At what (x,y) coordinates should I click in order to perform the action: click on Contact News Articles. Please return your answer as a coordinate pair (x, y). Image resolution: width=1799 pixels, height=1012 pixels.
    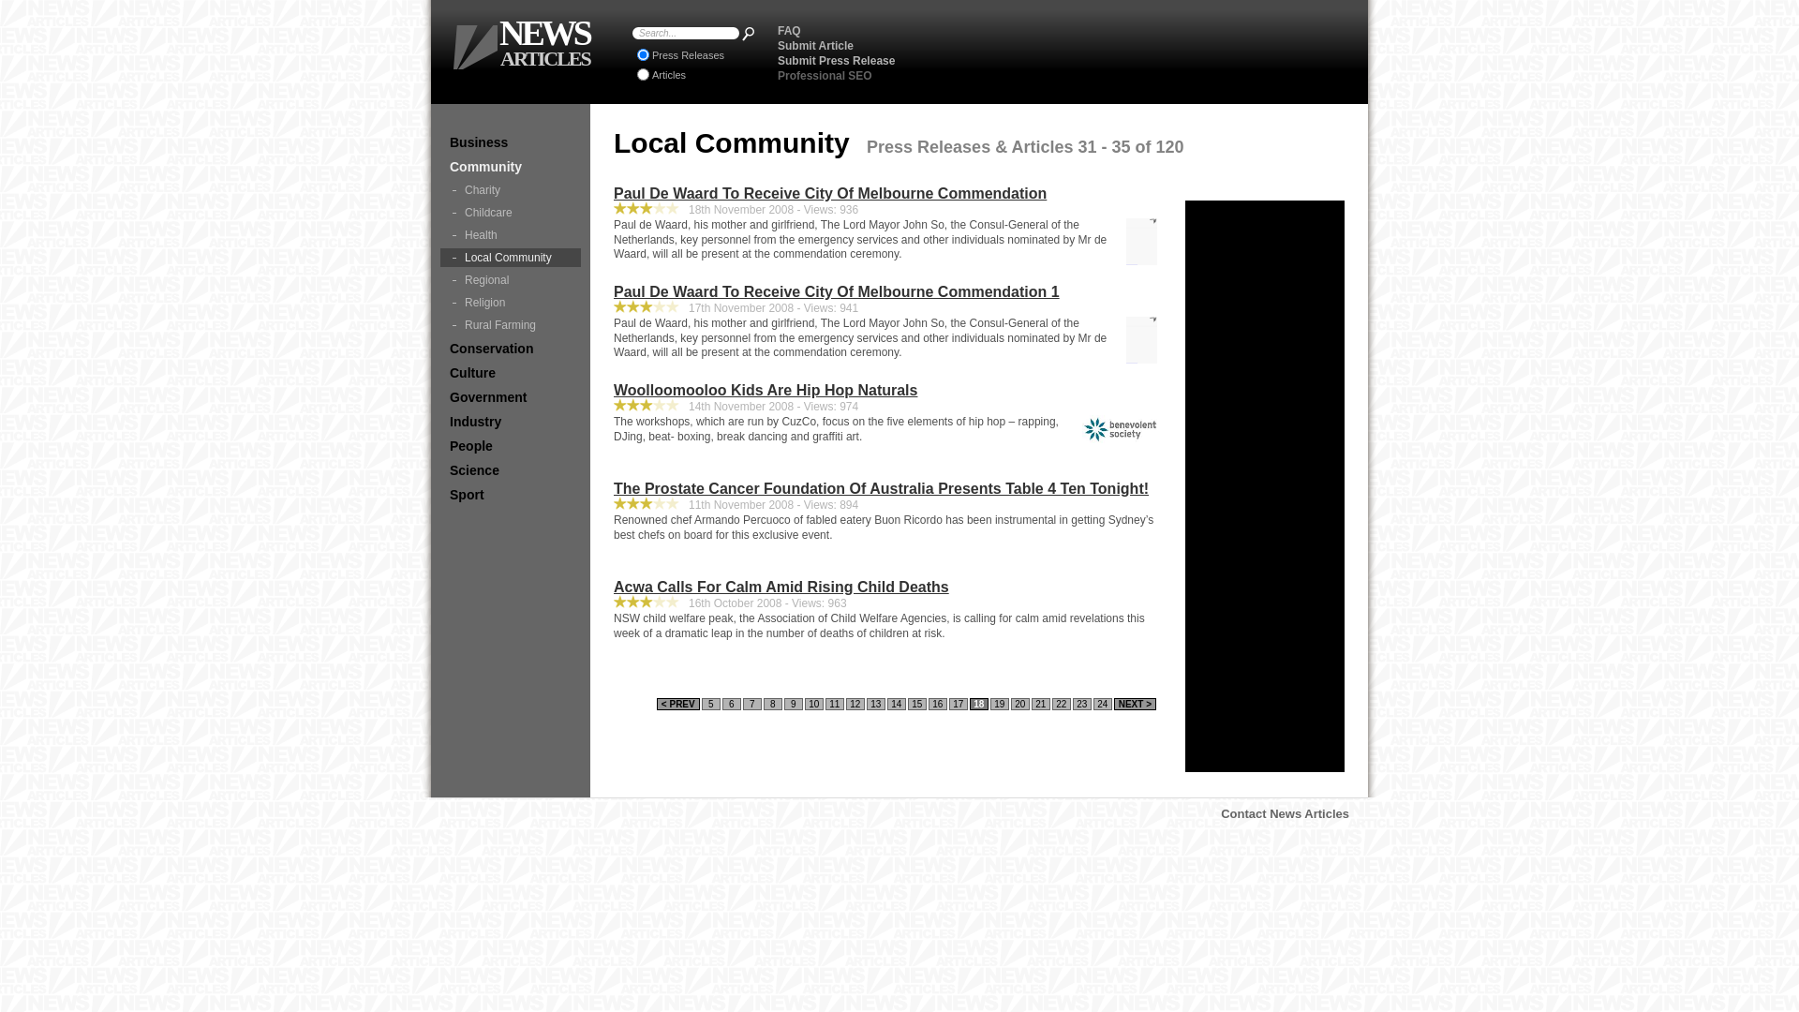
    Looking at the image, I should click on (1286, 813).